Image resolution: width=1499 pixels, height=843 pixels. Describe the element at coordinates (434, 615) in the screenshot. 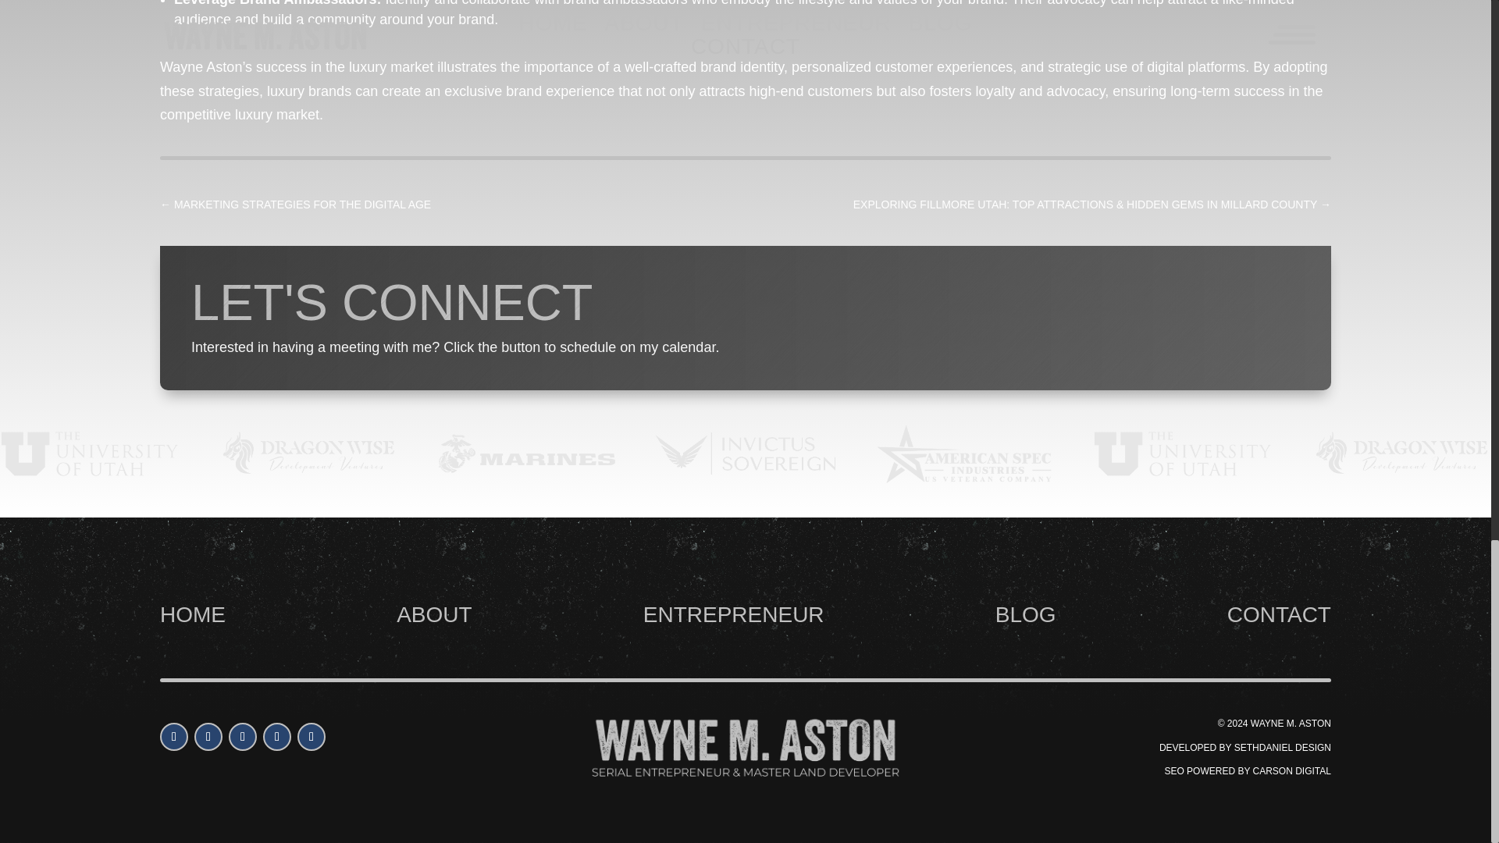

I see `ABOUT` at that location.